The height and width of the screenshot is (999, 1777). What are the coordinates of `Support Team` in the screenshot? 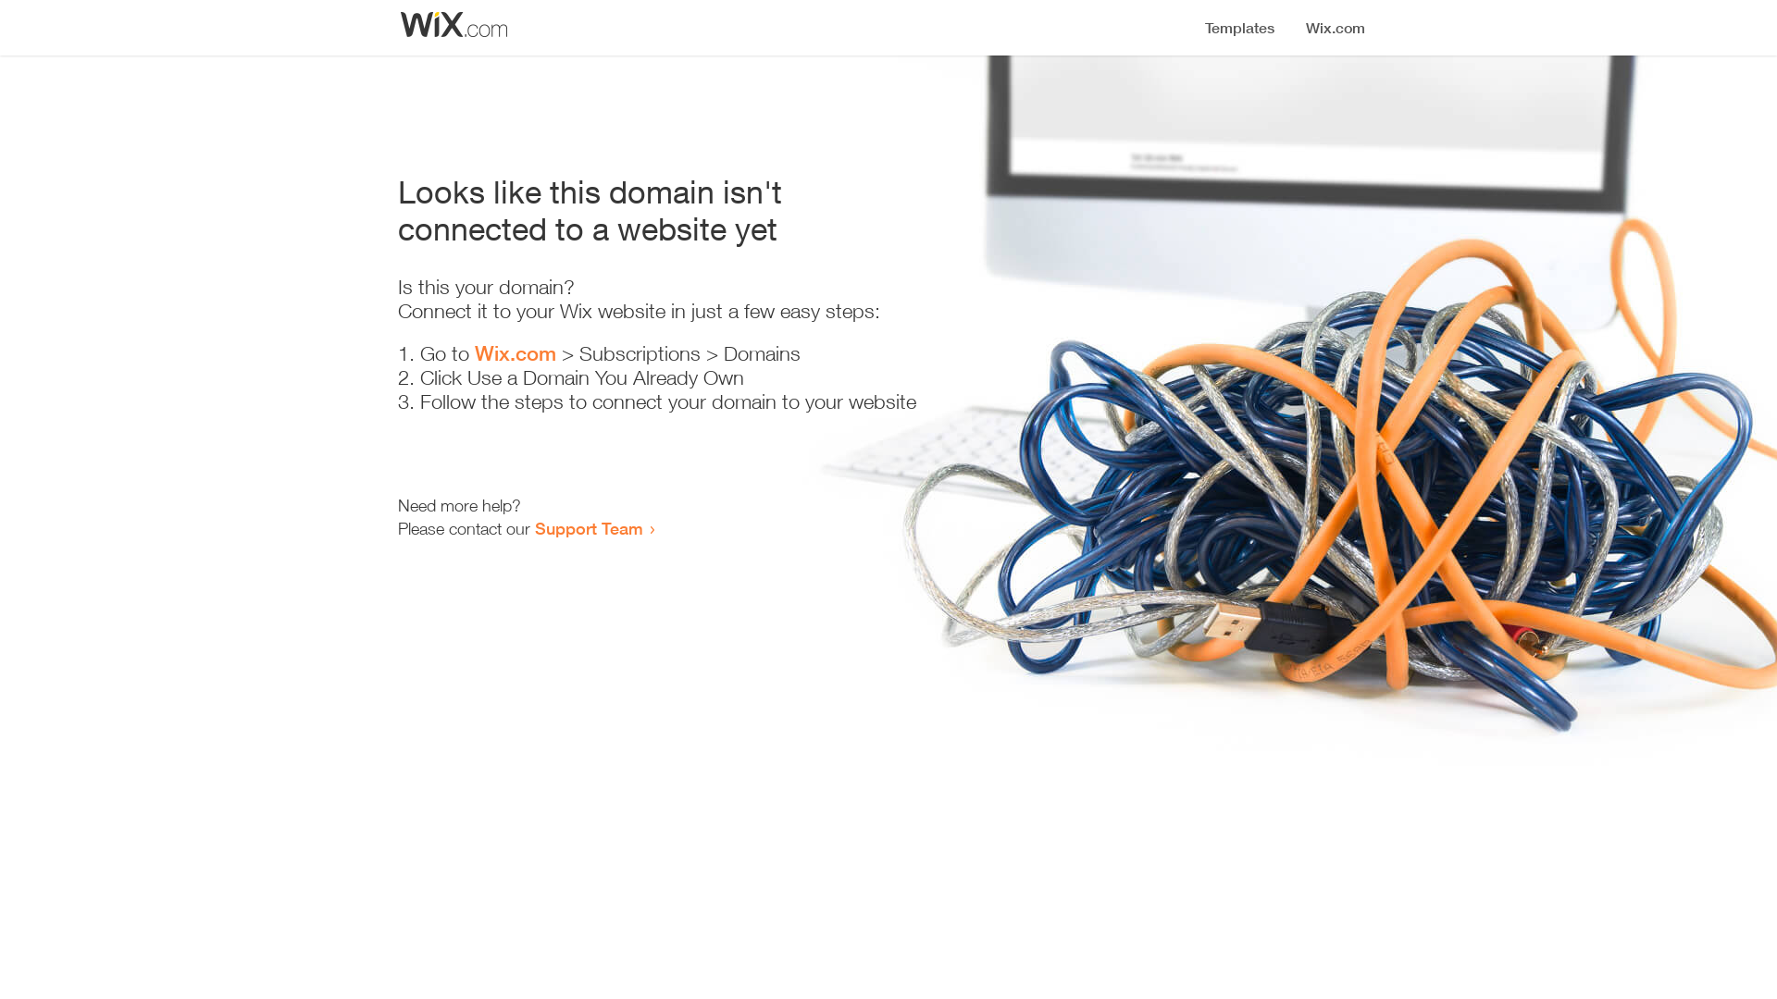 It's located at (589, 528).